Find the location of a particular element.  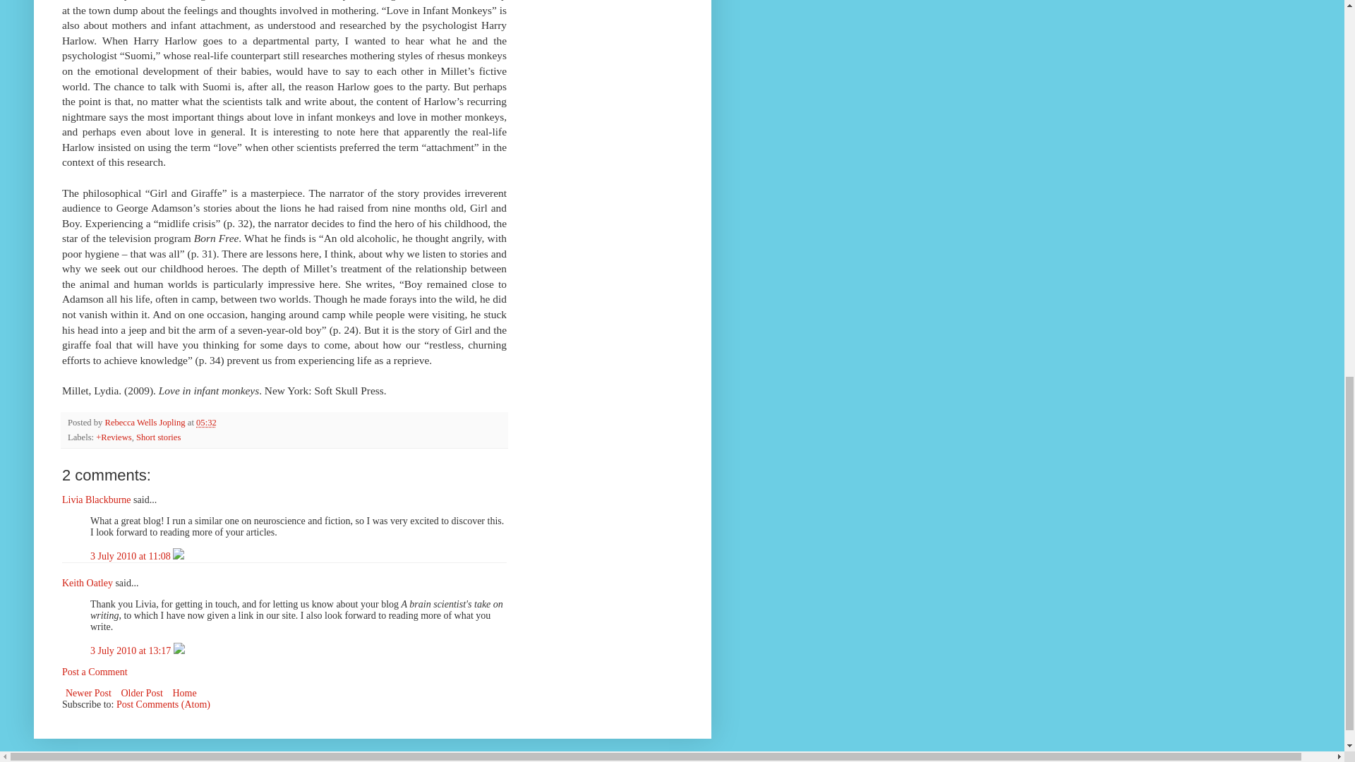

Newer Post is located at coordinates (89, 693).